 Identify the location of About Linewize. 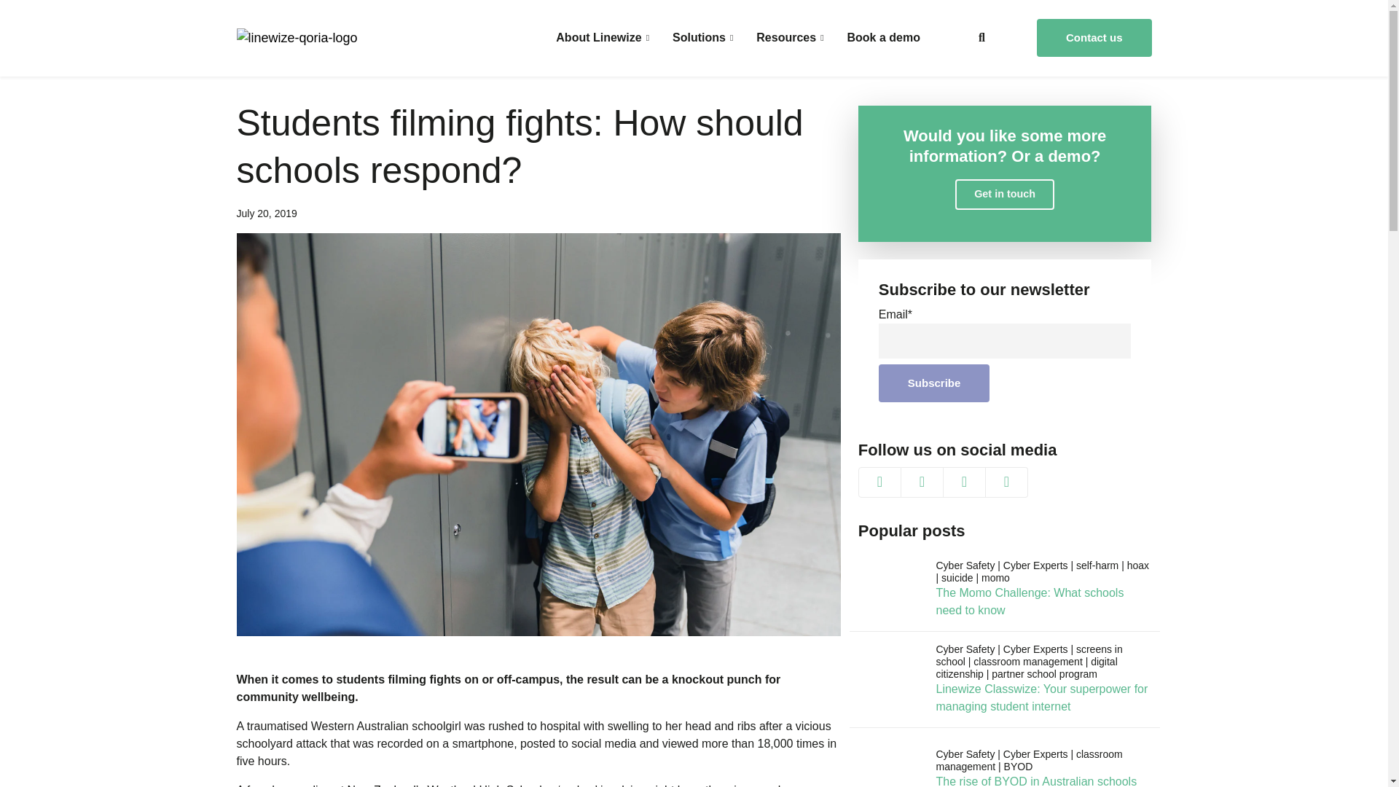
(602, 37).